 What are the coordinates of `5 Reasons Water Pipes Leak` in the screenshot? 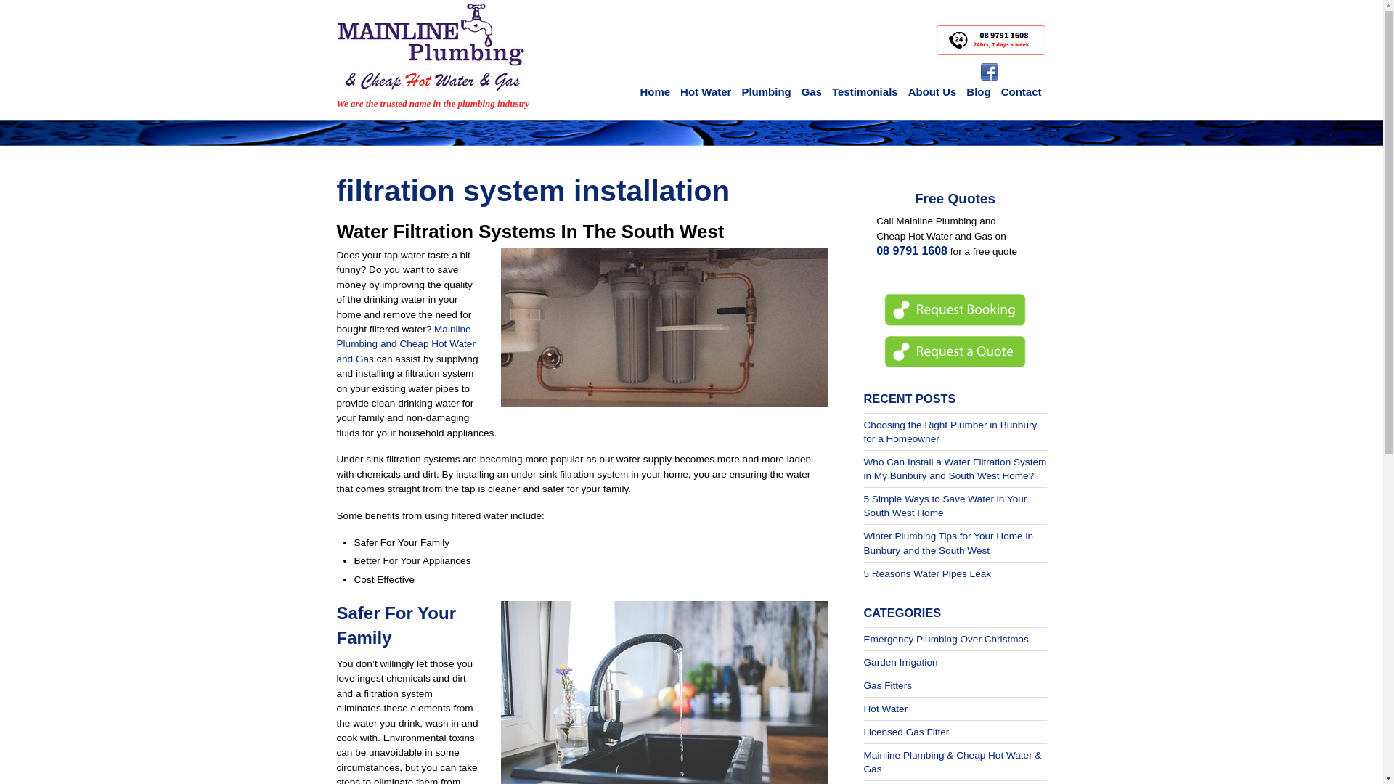 It's located at (928, 573).